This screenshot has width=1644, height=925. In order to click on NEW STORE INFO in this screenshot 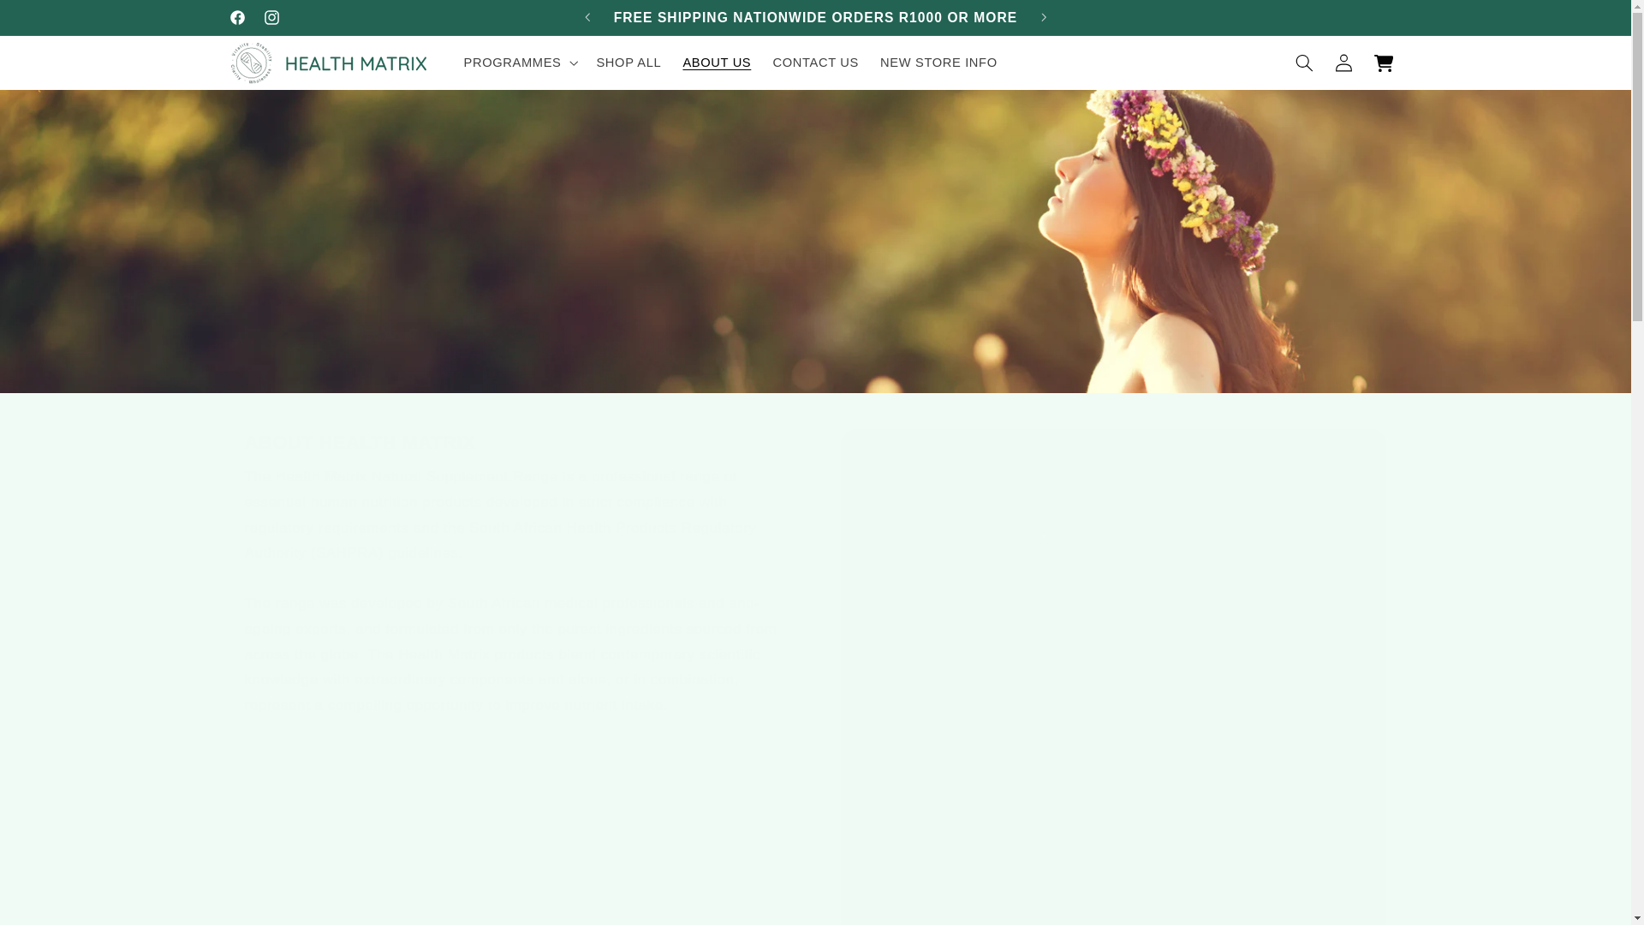, I will do `click(938, 63)`.